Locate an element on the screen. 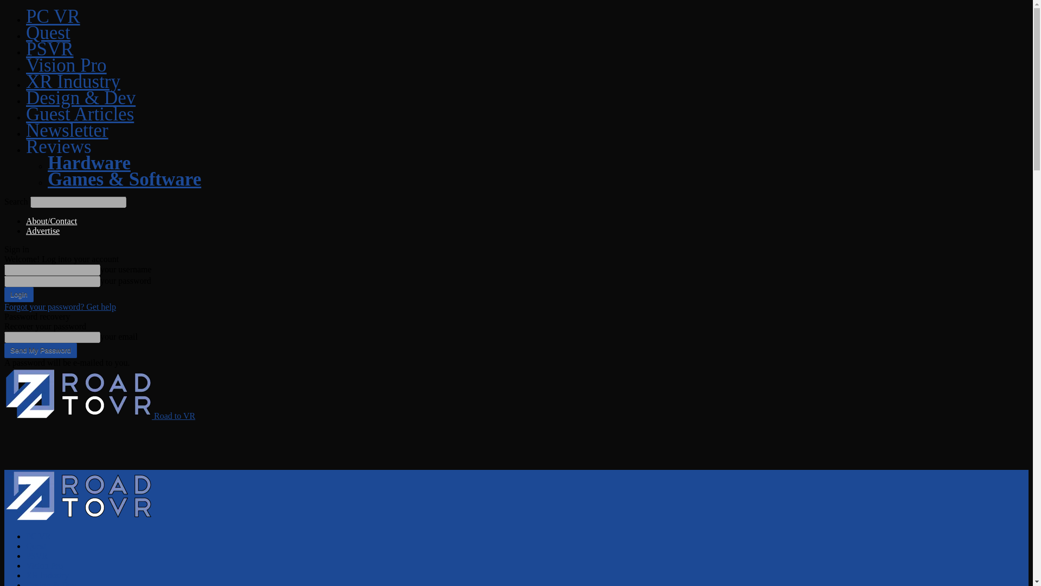  Quest is located at coordinates (36, 546).